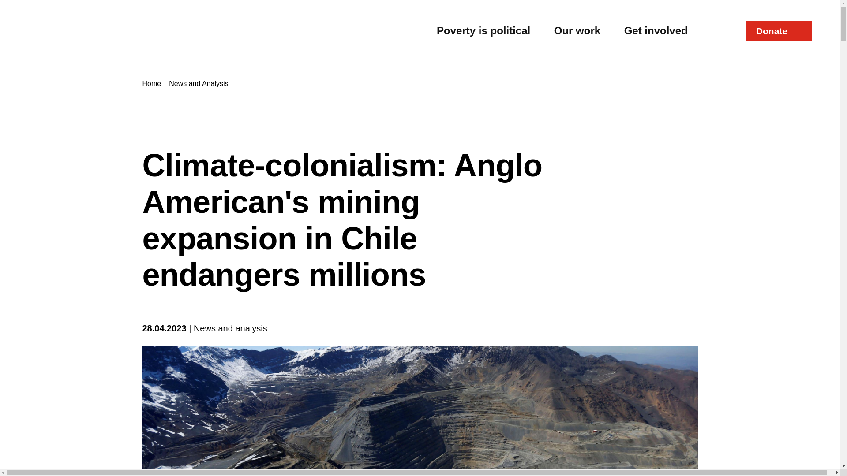 This screenshot has height=476, width=847. I want to click on Home, so click(152, 83).